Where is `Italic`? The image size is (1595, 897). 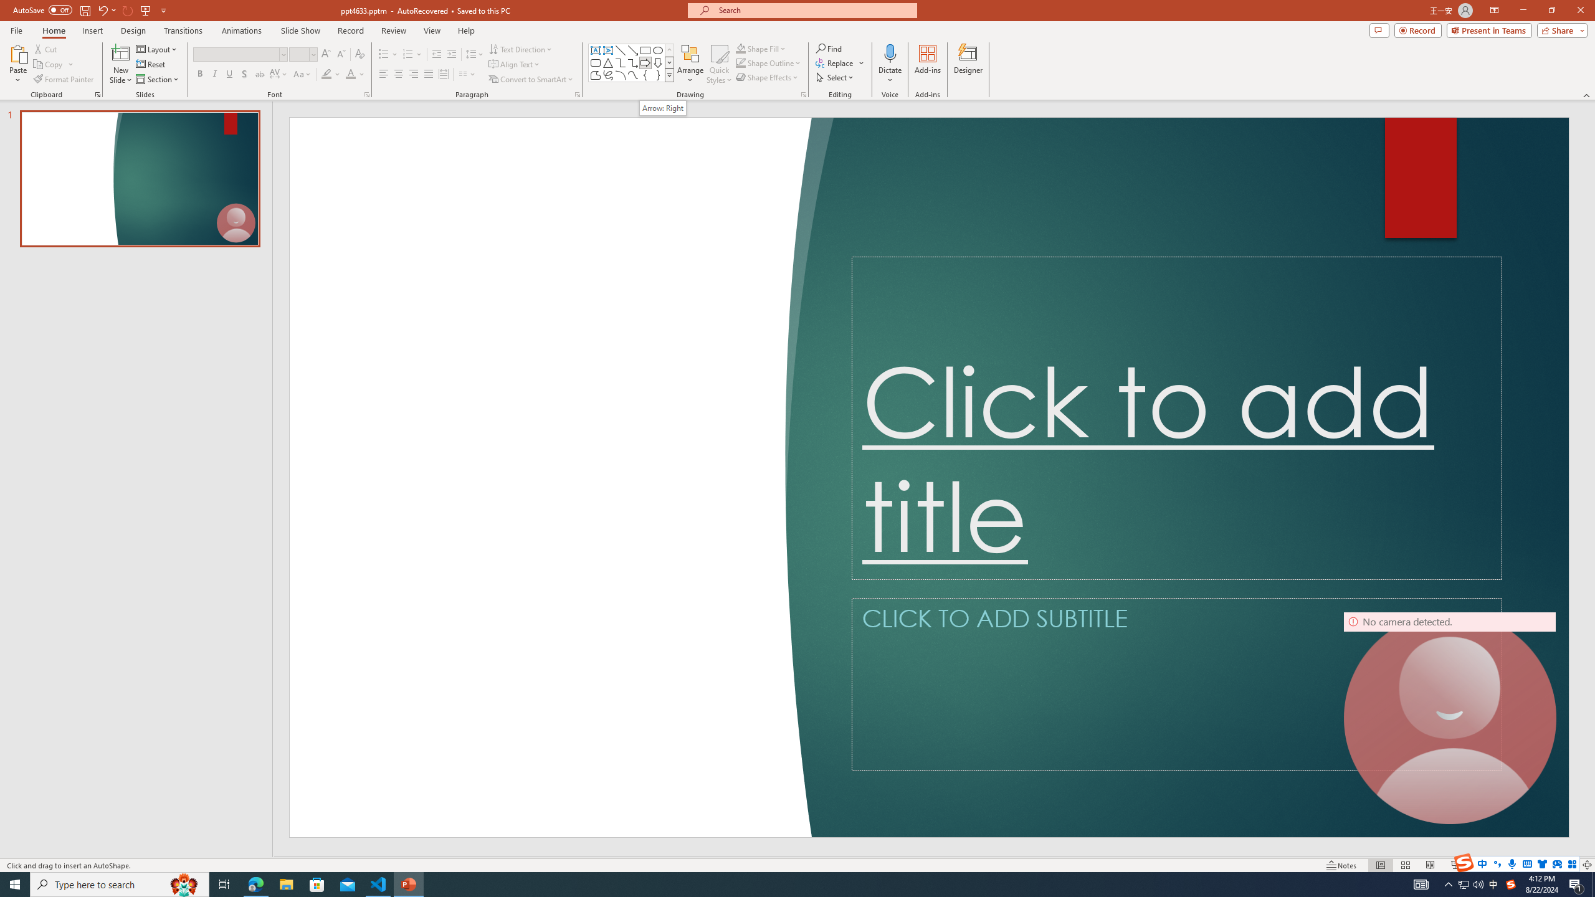 Italic is located at coordinates (214, 75).